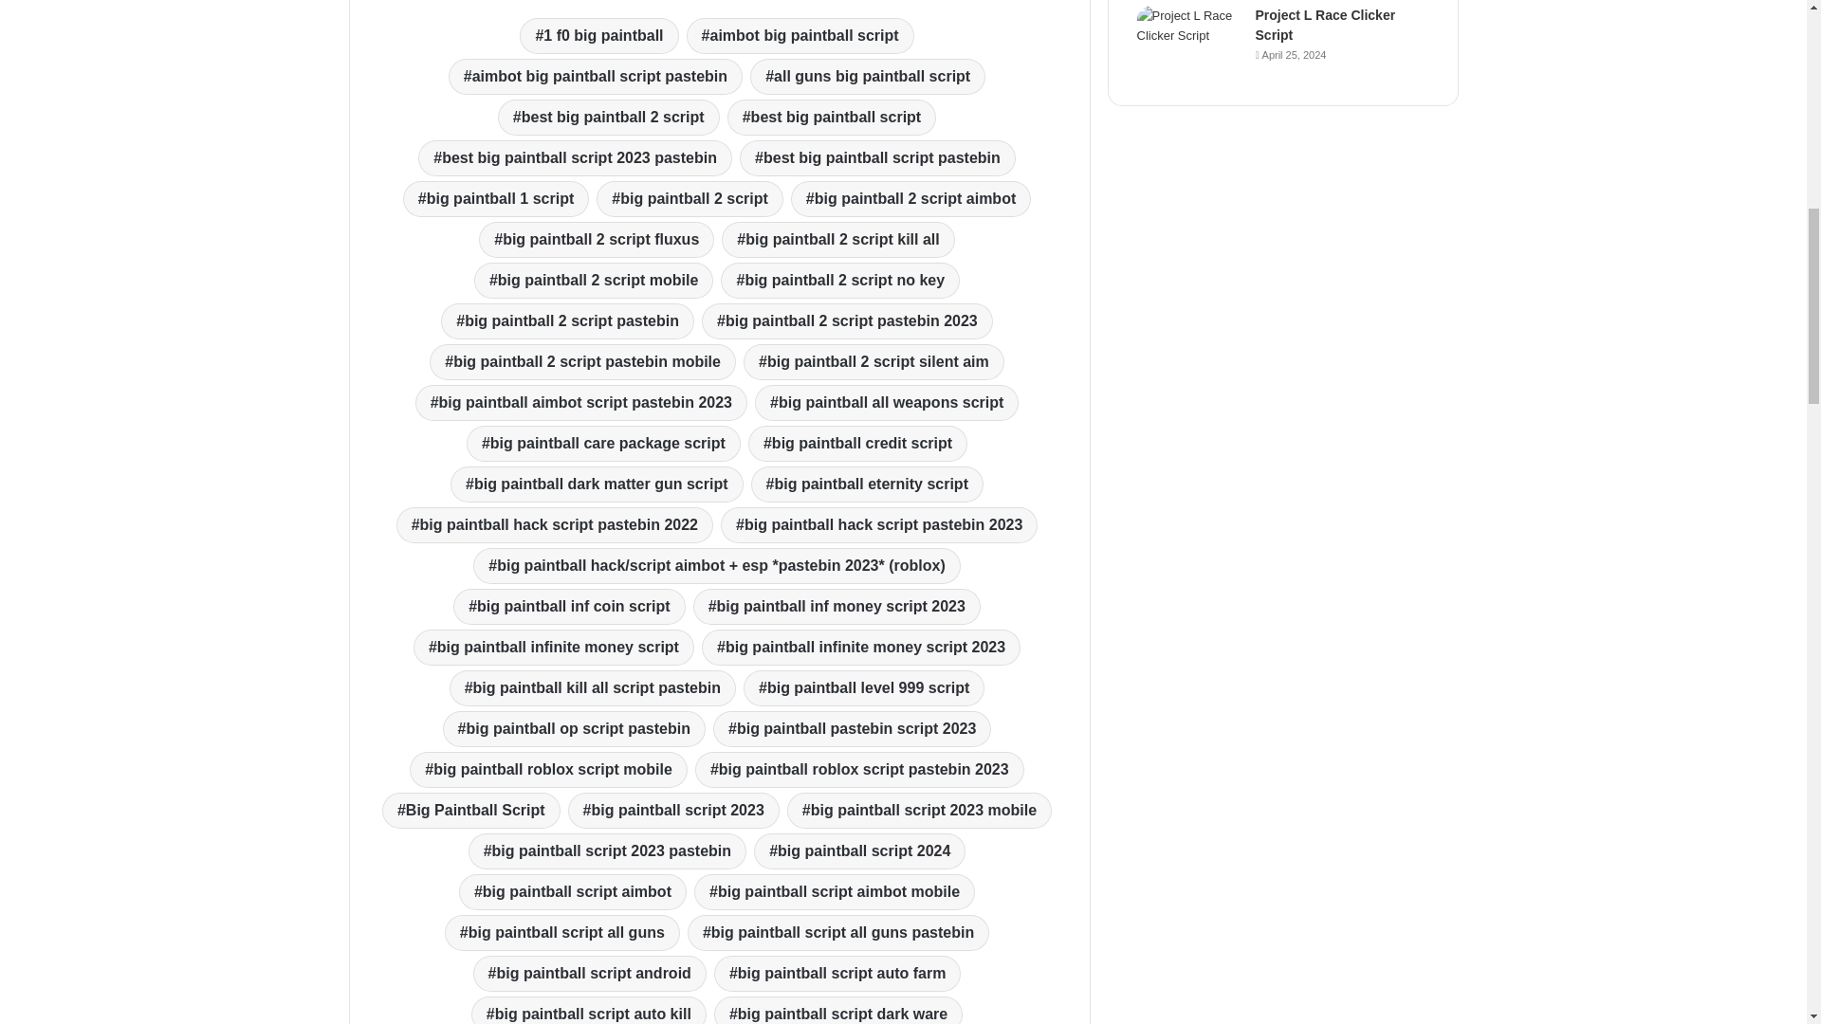 The height and width of the screenshot is (1024, 1821). Describe the element at coordinates (886, 402) in the screenshot. I see `big paintball all weapons script` at that location.